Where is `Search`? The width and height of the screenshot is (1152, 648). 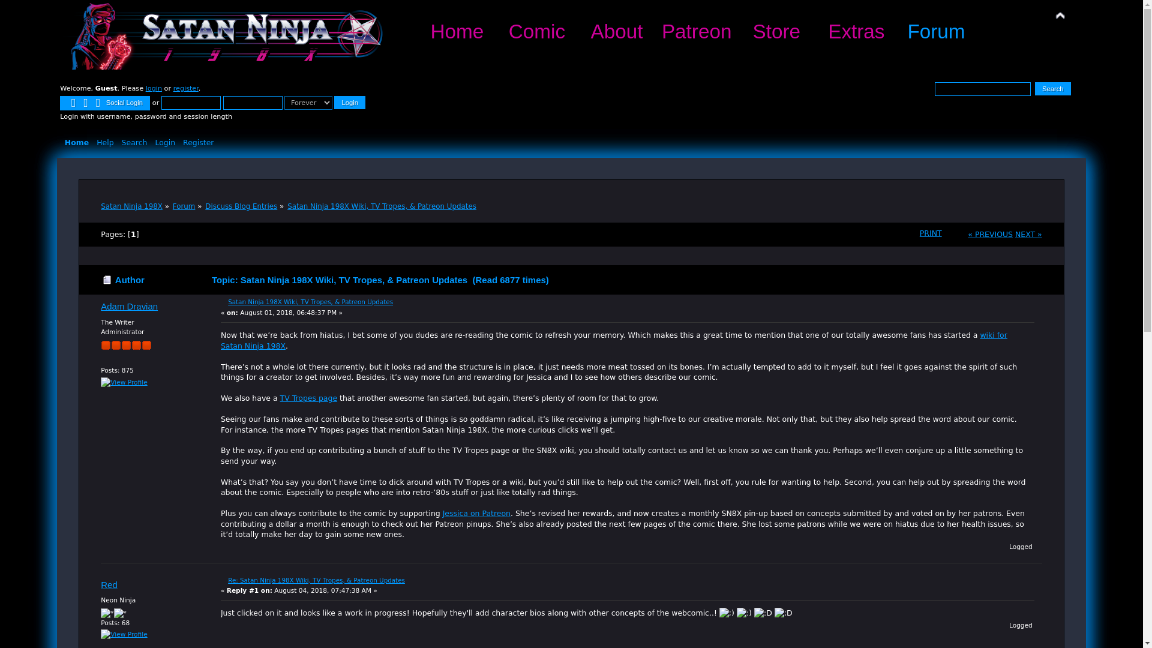 Search is located at coordinates (136, 143).